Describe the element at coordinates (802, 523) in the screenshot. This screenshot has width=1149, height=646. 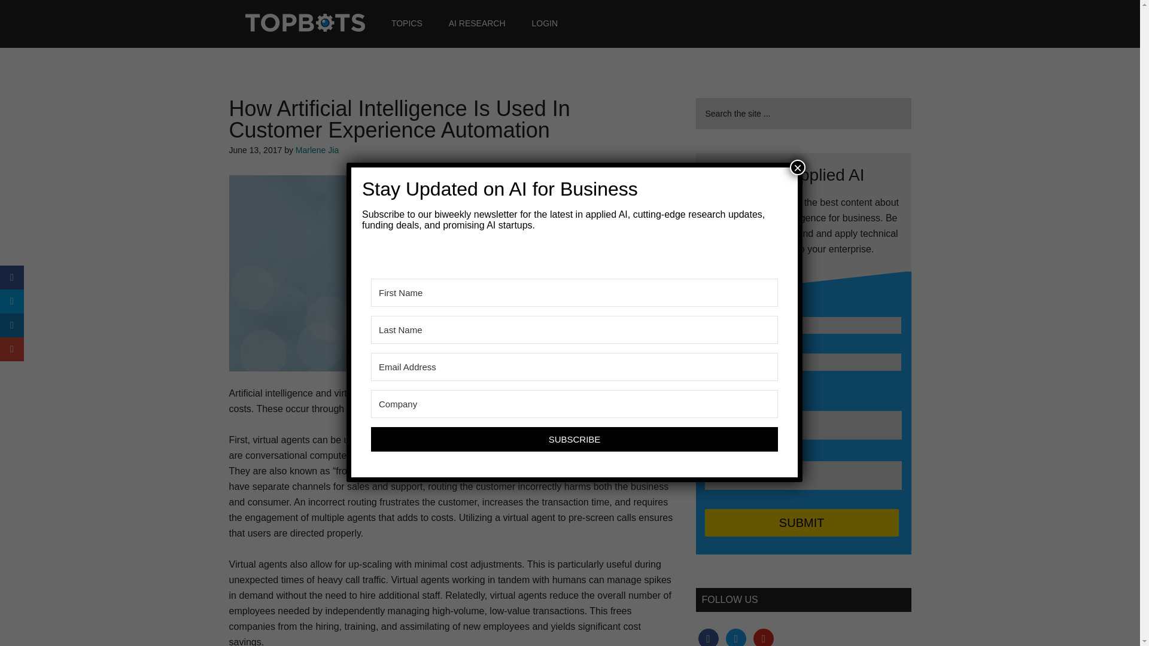
I see `Submit` at that location.